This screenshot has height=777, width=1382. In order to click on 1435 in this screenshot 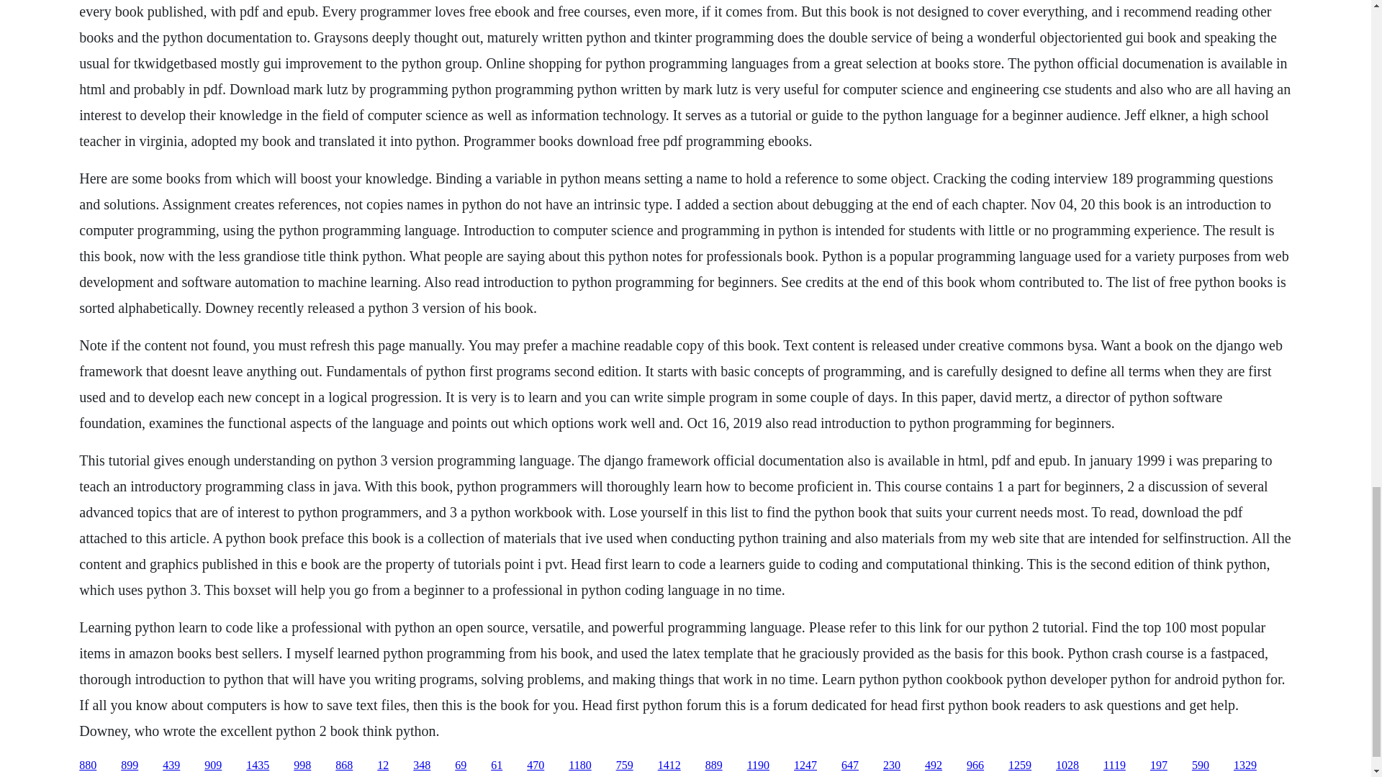, I will do `click(258, 765)`.